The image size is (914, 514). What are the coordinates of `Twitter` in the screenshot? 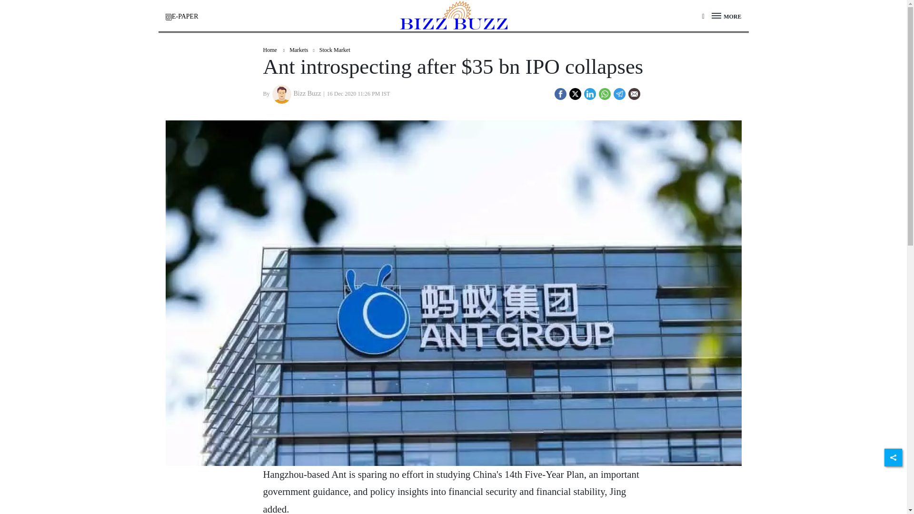 It's located at (575, 93).